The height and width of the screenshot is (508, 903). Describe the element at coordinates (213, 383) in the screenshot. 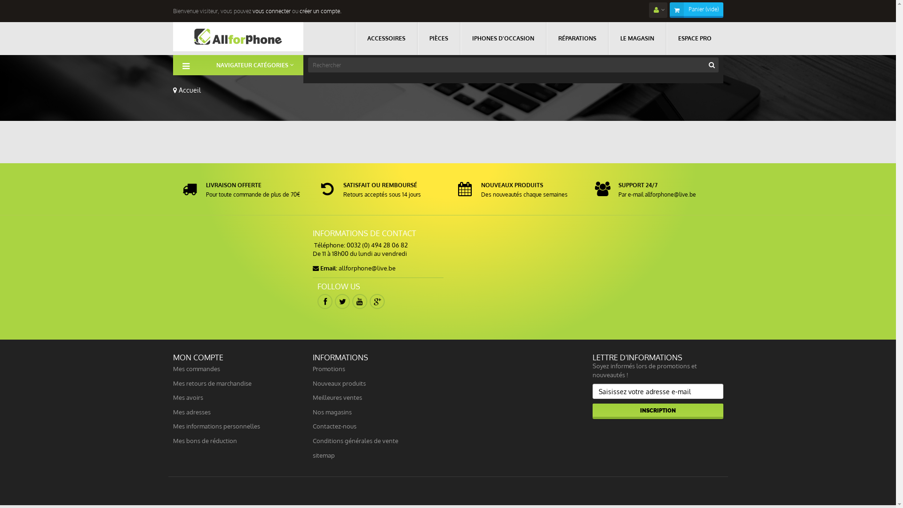

I see `Mes retours de marchandise` at that location.